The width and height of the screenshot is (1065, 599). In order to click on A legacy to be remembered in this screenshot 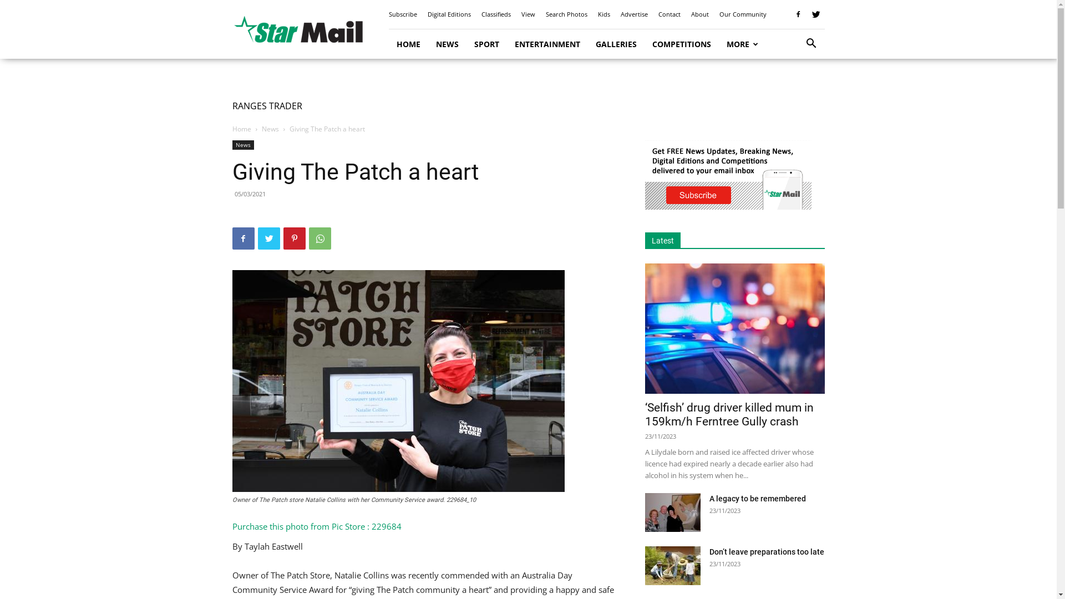, I will do `click(672, 512)`.